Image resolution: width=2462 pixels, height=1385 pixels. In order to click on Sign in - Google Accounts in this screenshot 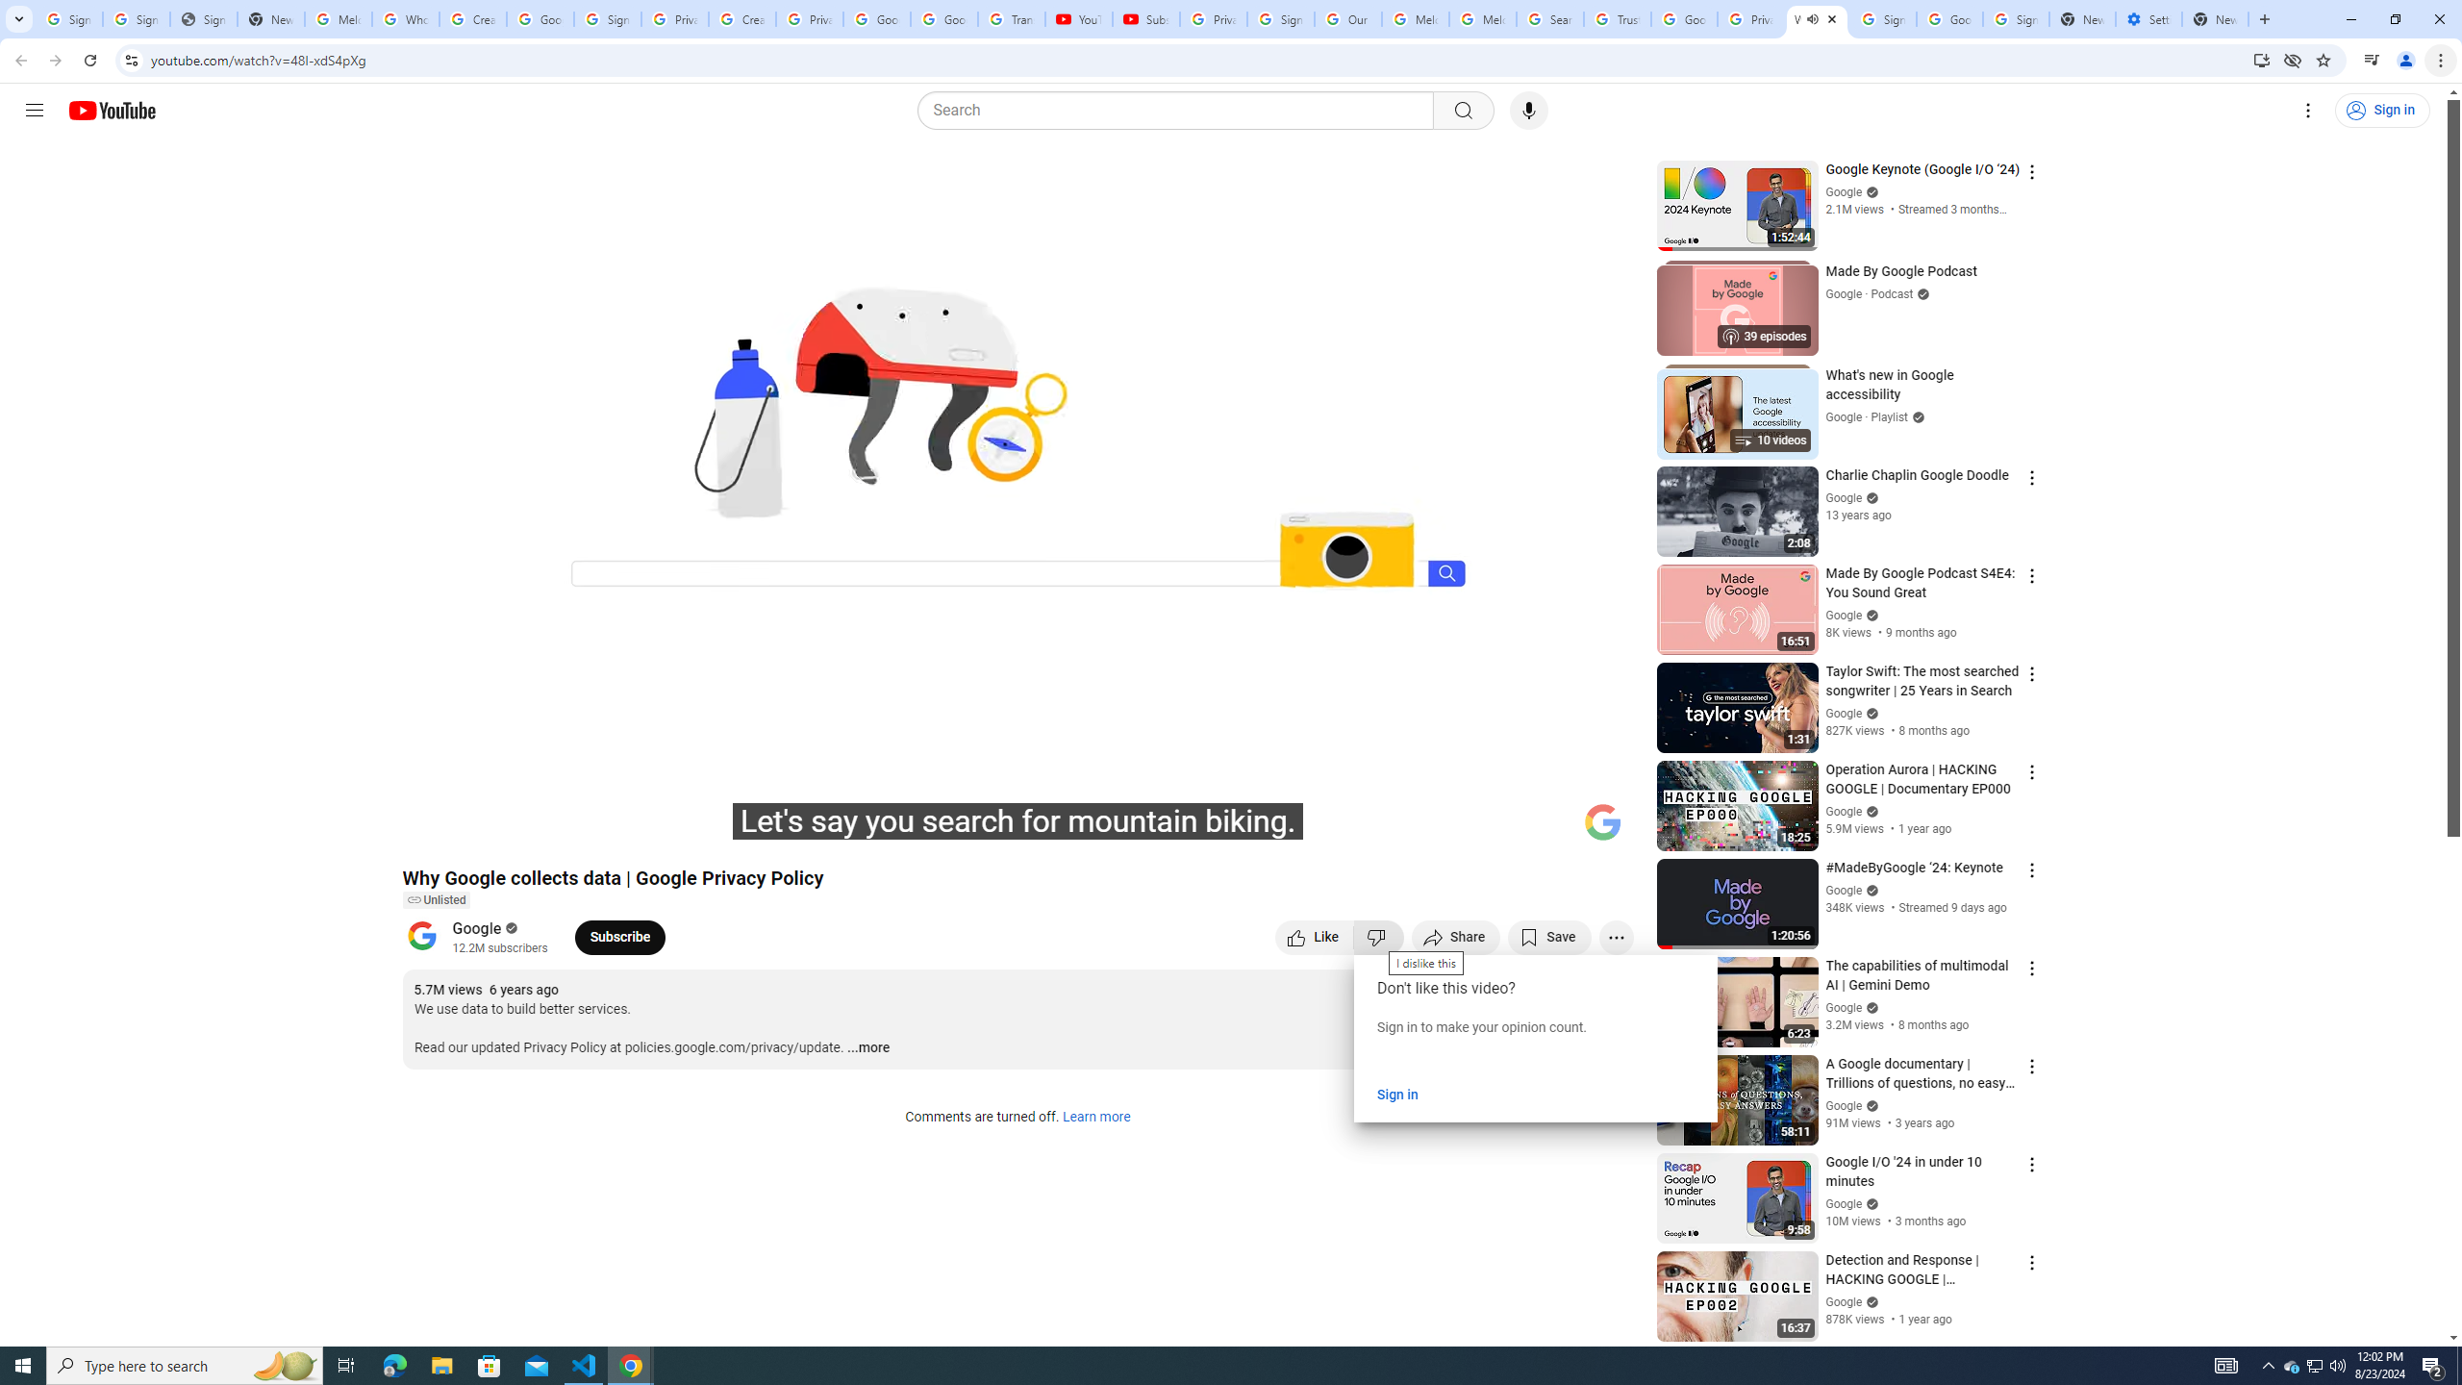, I will do `click(1281, 19)`.